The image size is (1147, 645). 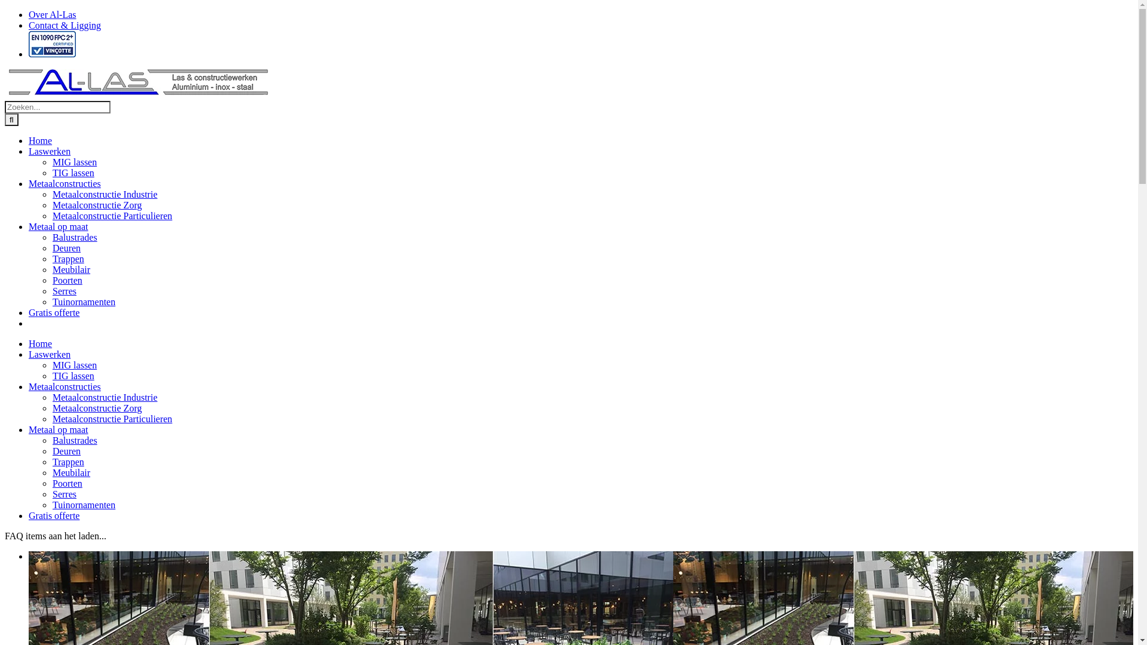 I want to click on Home, so click(x=41, y=141).